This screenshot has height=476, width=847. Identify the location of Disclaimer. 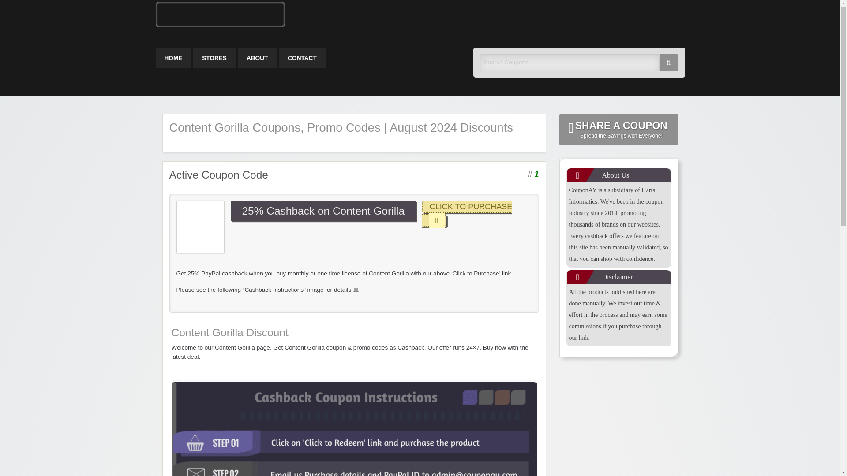
(467, 213).